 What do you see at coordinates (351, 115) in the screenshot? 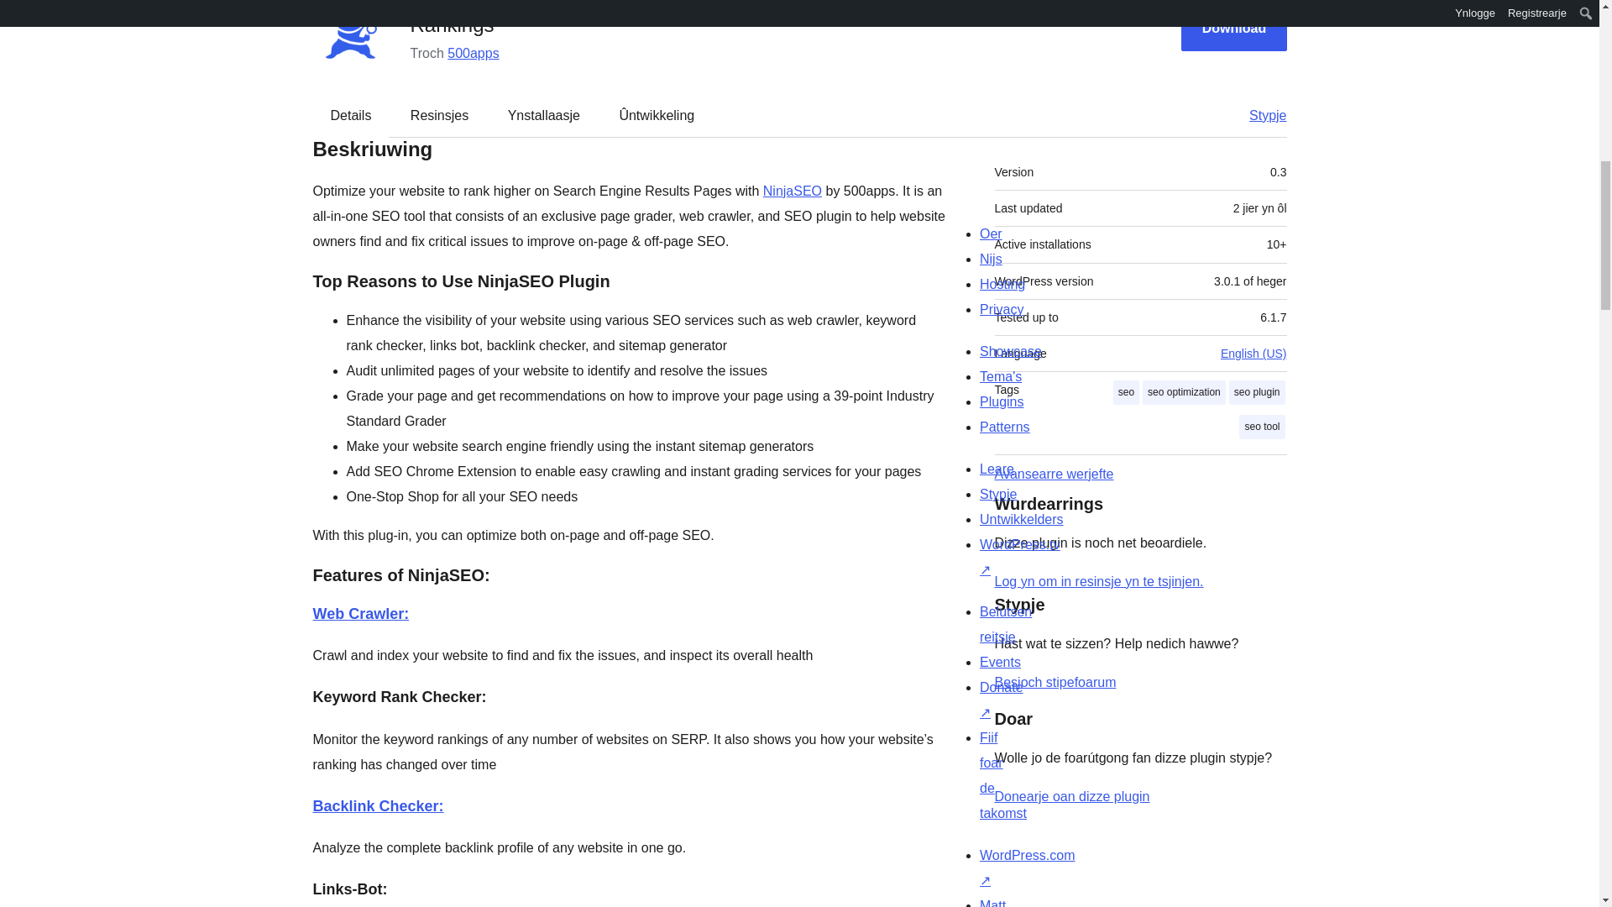
I see `Details` at bounding box center [351, 115].